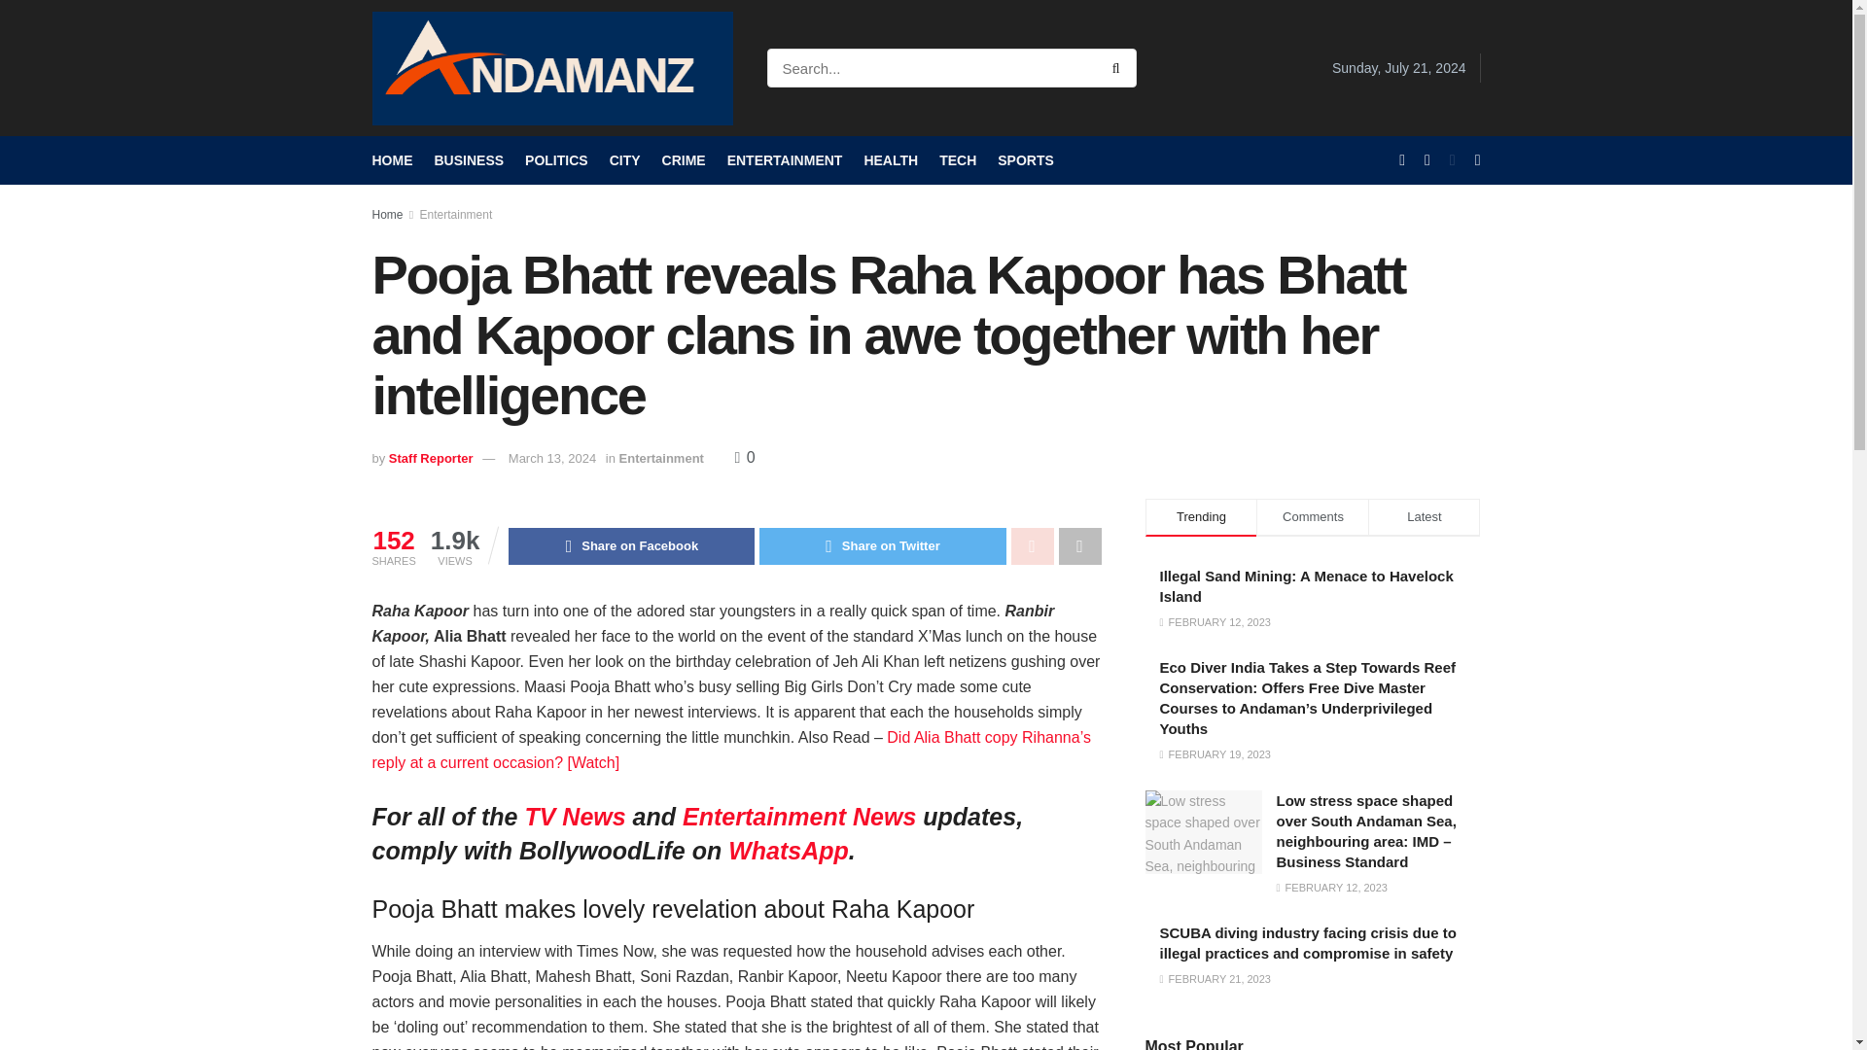  What do you see at coordinates (684, 160) in the screenshot?
I see `CRIME` at bounding box center [684, 160].